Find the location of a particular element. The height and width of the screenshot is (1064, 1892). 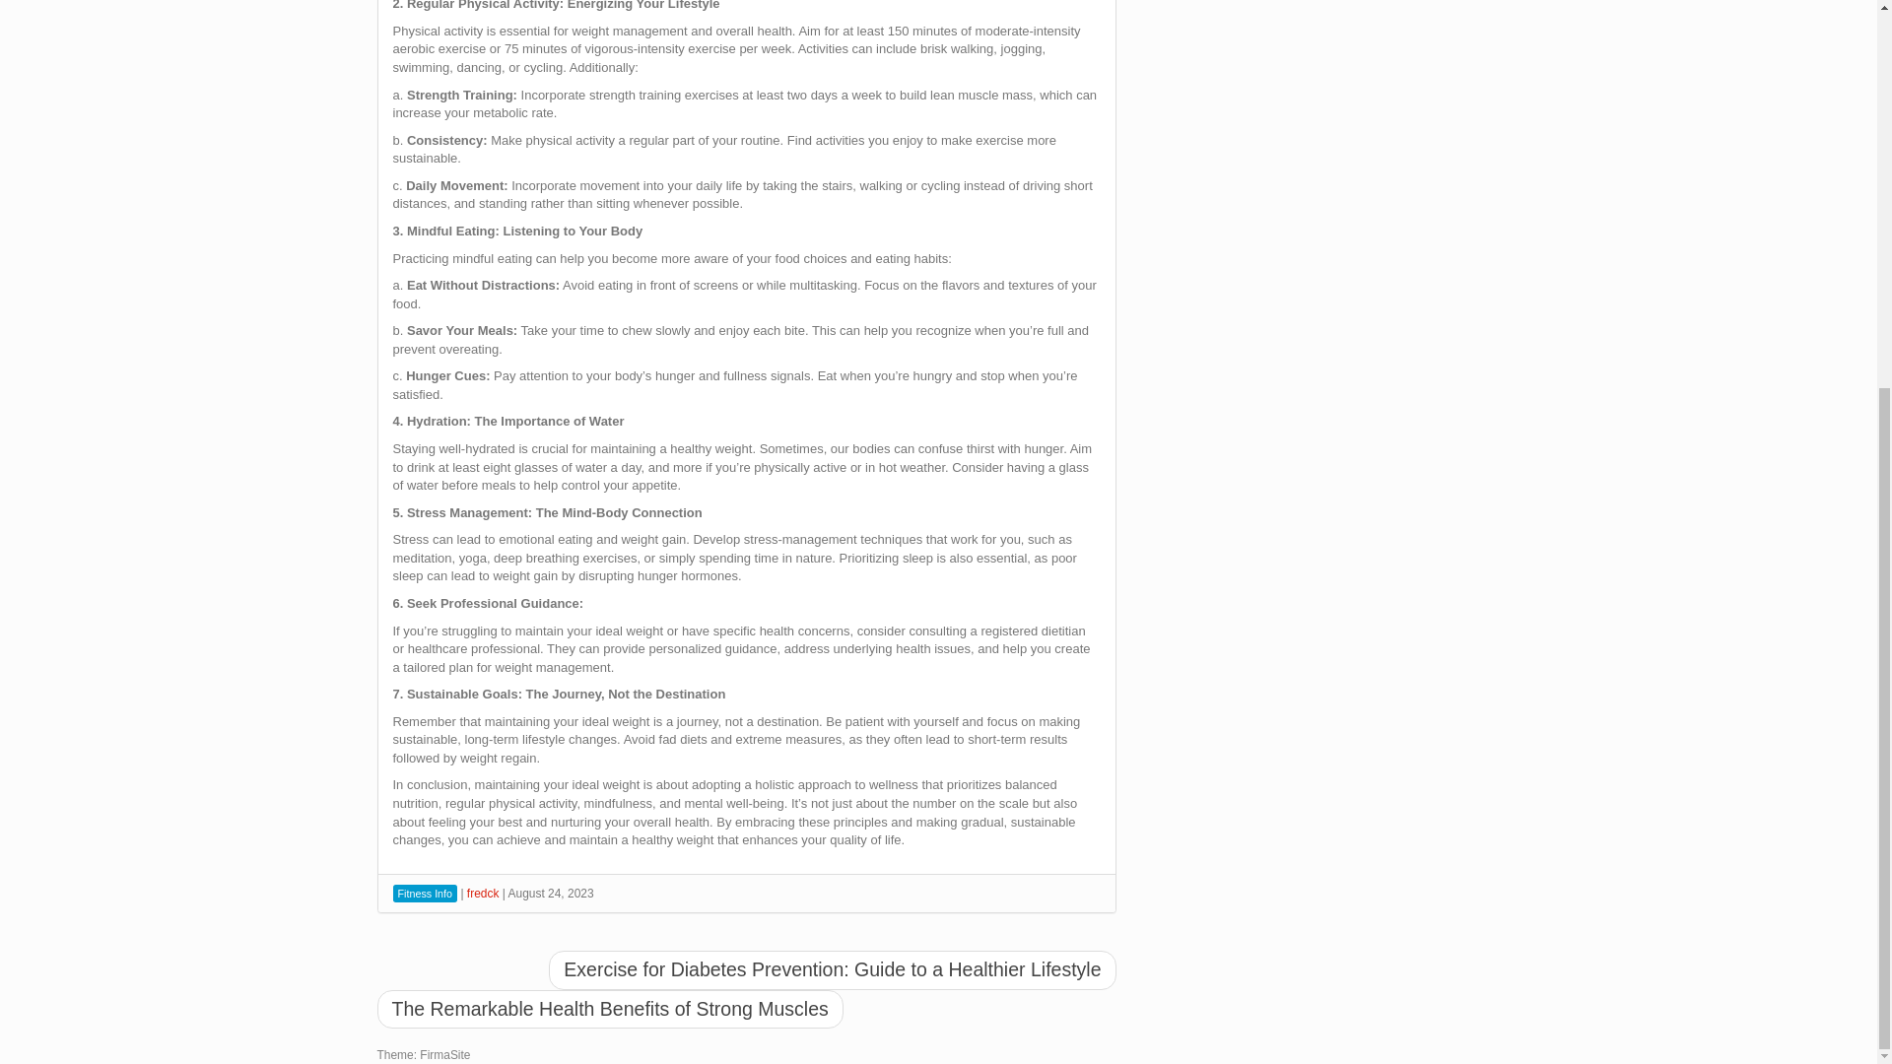

FirmaSite is located at coordinates (444, 1054).